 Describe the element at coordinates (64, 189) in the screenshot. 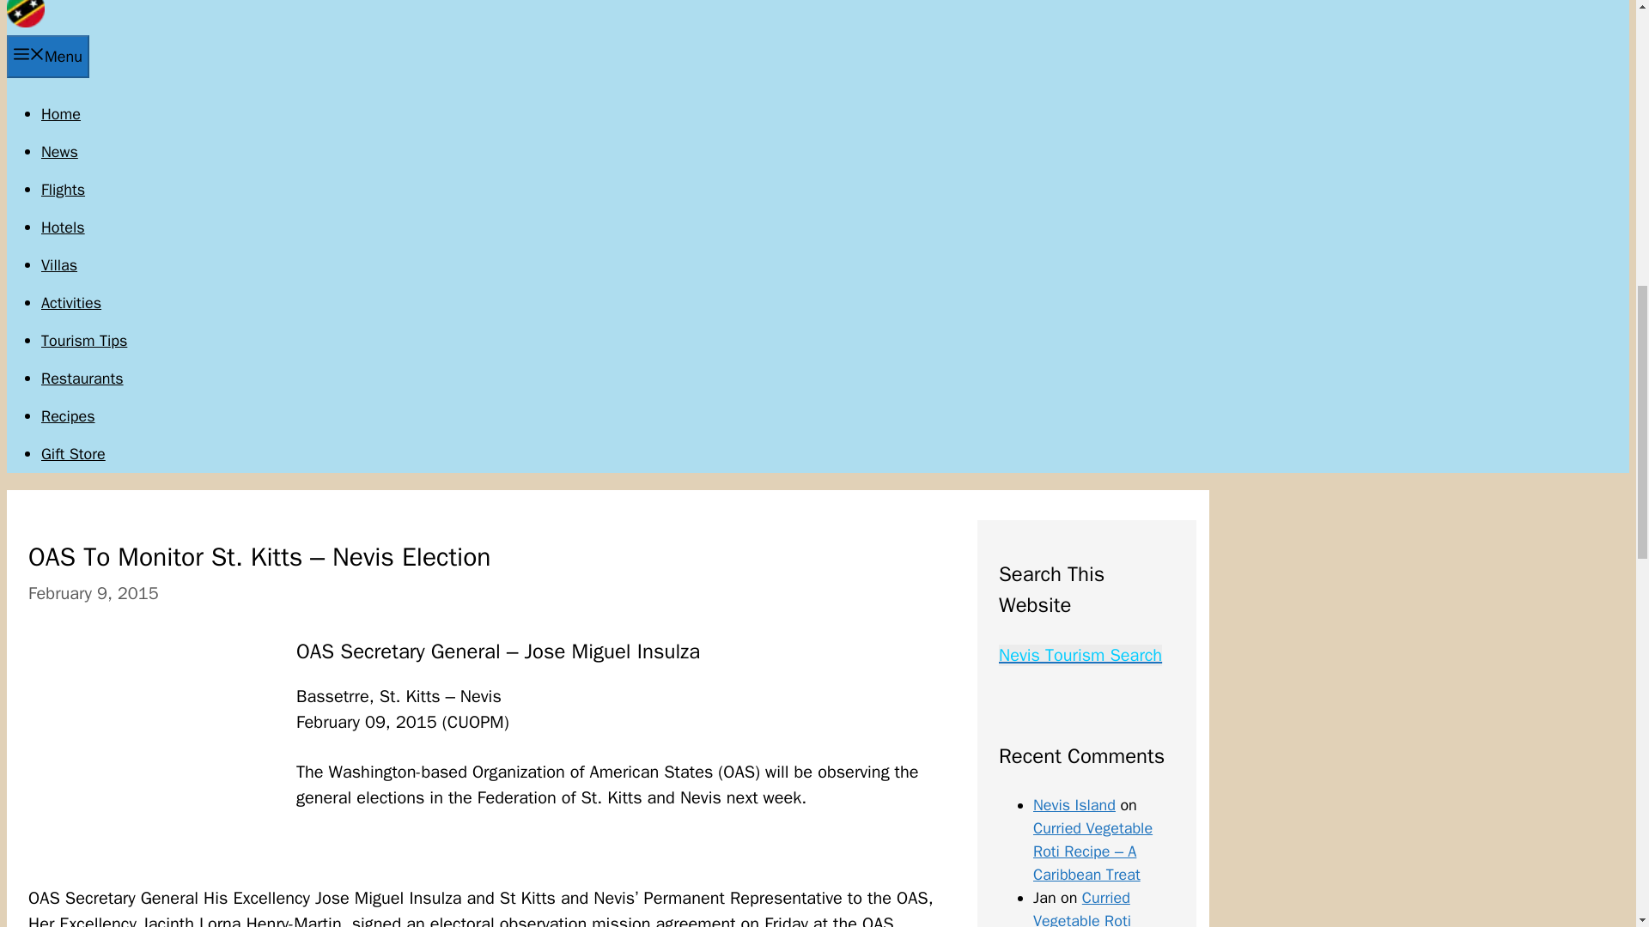

I see `Nevis Flight Information` at that location.